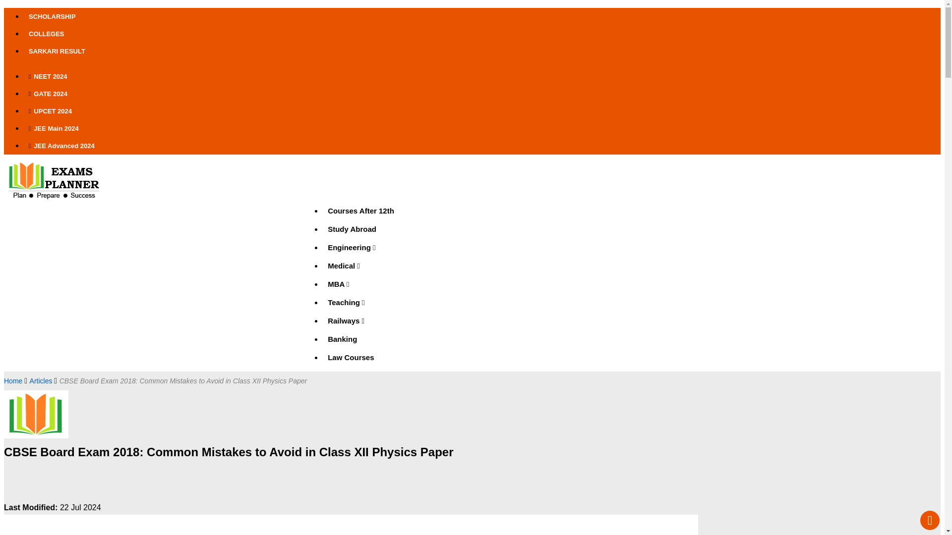  Describe the element at coordinates (361, 111) in the screenshot. I see `UPCET 2024` at that location.